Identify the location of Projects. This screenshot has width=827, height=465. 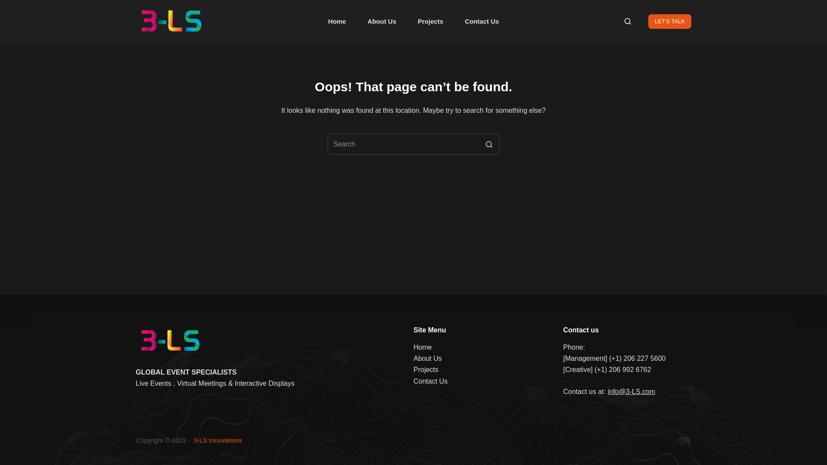
(431, 22).